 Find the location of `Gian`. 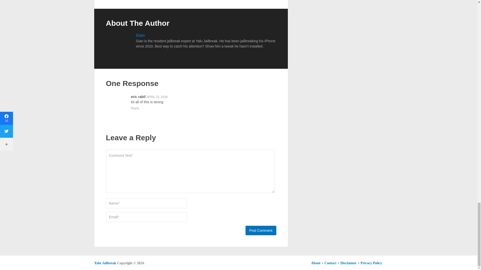

Gian is located at coordinates (140, 35).